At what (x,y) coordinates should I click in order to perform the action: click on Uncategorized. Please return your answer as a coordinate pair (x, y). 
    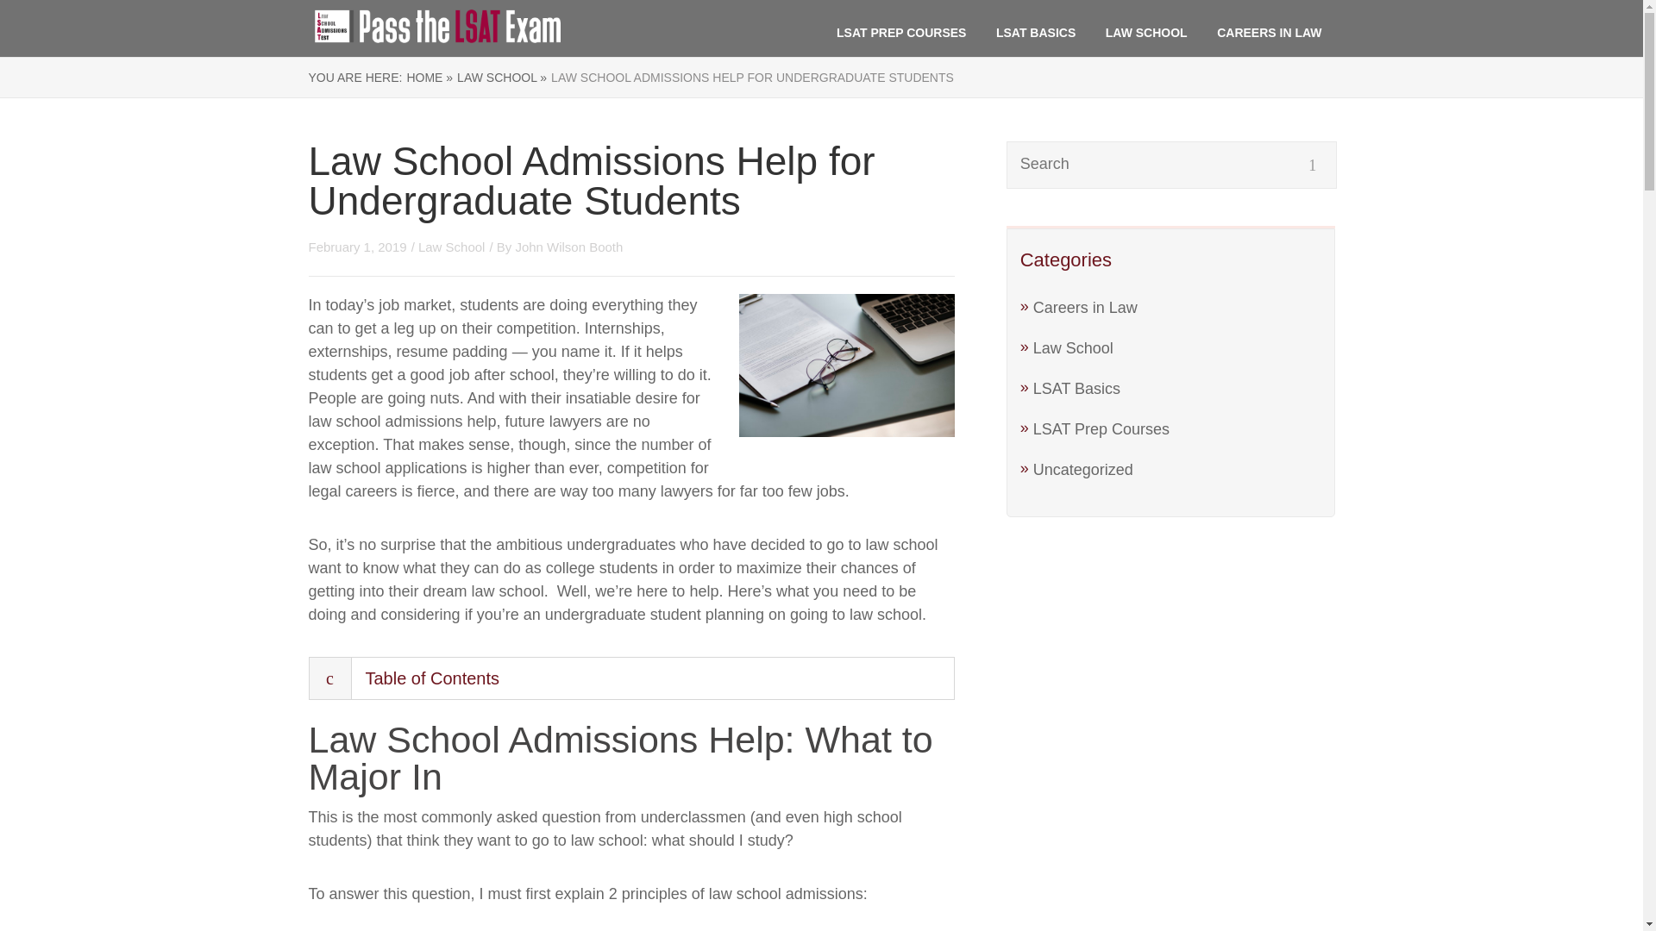
    Looking at the image, I should click on (1083, 469).